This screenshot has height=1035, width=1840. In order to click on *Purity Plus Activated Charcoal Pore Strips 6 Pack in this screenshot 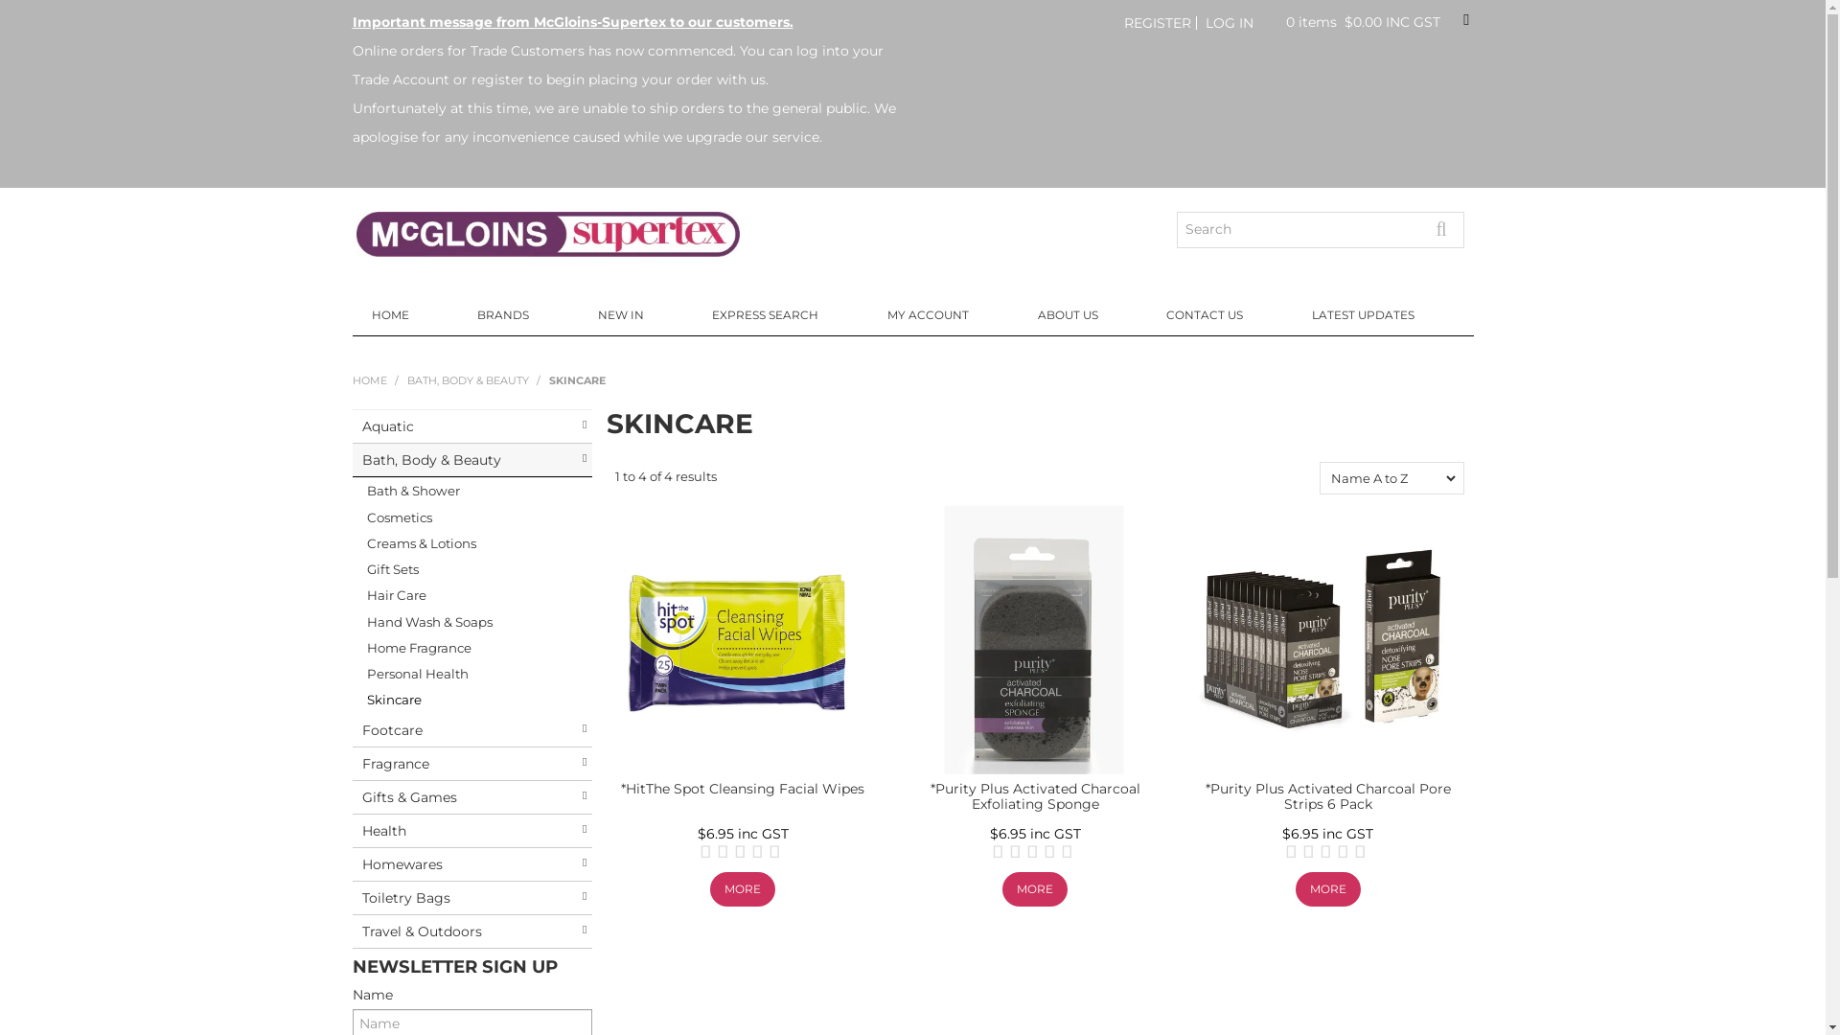, I will do `click(1328, 795)`.